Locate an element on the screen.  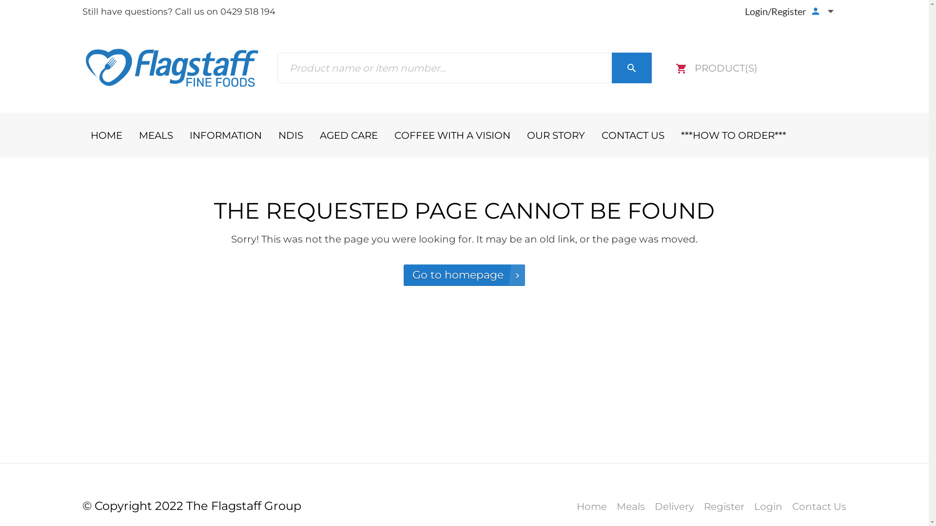
Go to homepage is located at coordinates (464, 275).